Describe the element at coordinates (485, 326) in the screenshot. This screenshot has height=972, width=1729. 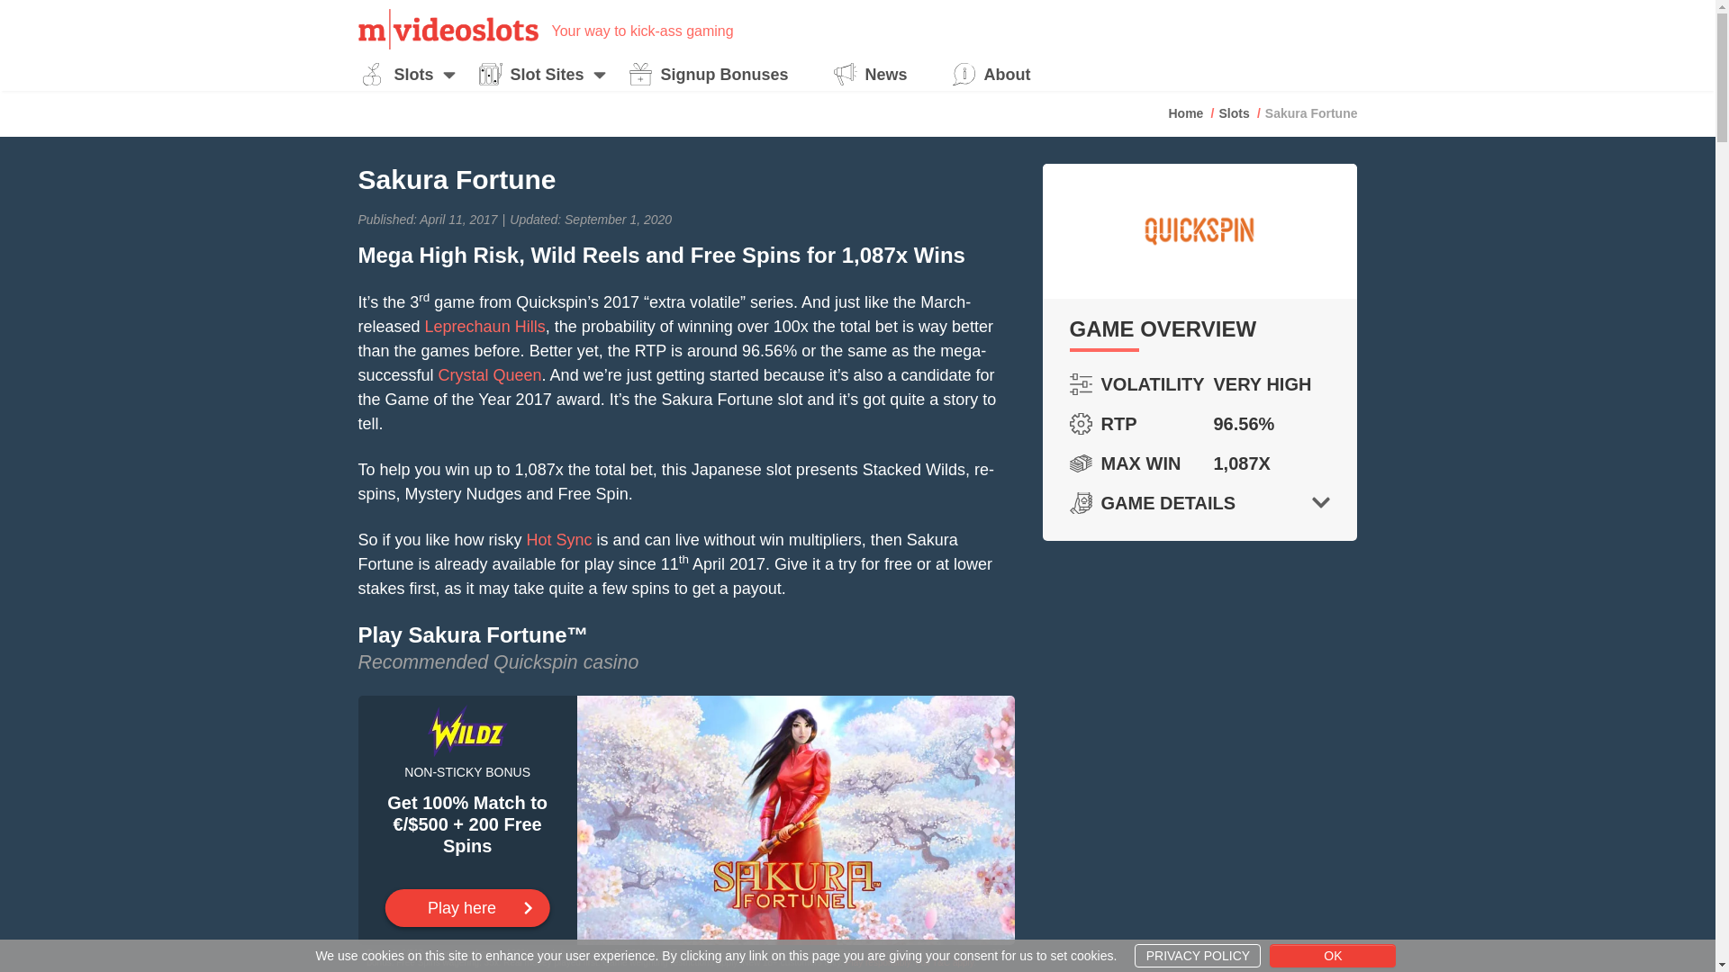
I see `Leprechaun Hills` at that location.